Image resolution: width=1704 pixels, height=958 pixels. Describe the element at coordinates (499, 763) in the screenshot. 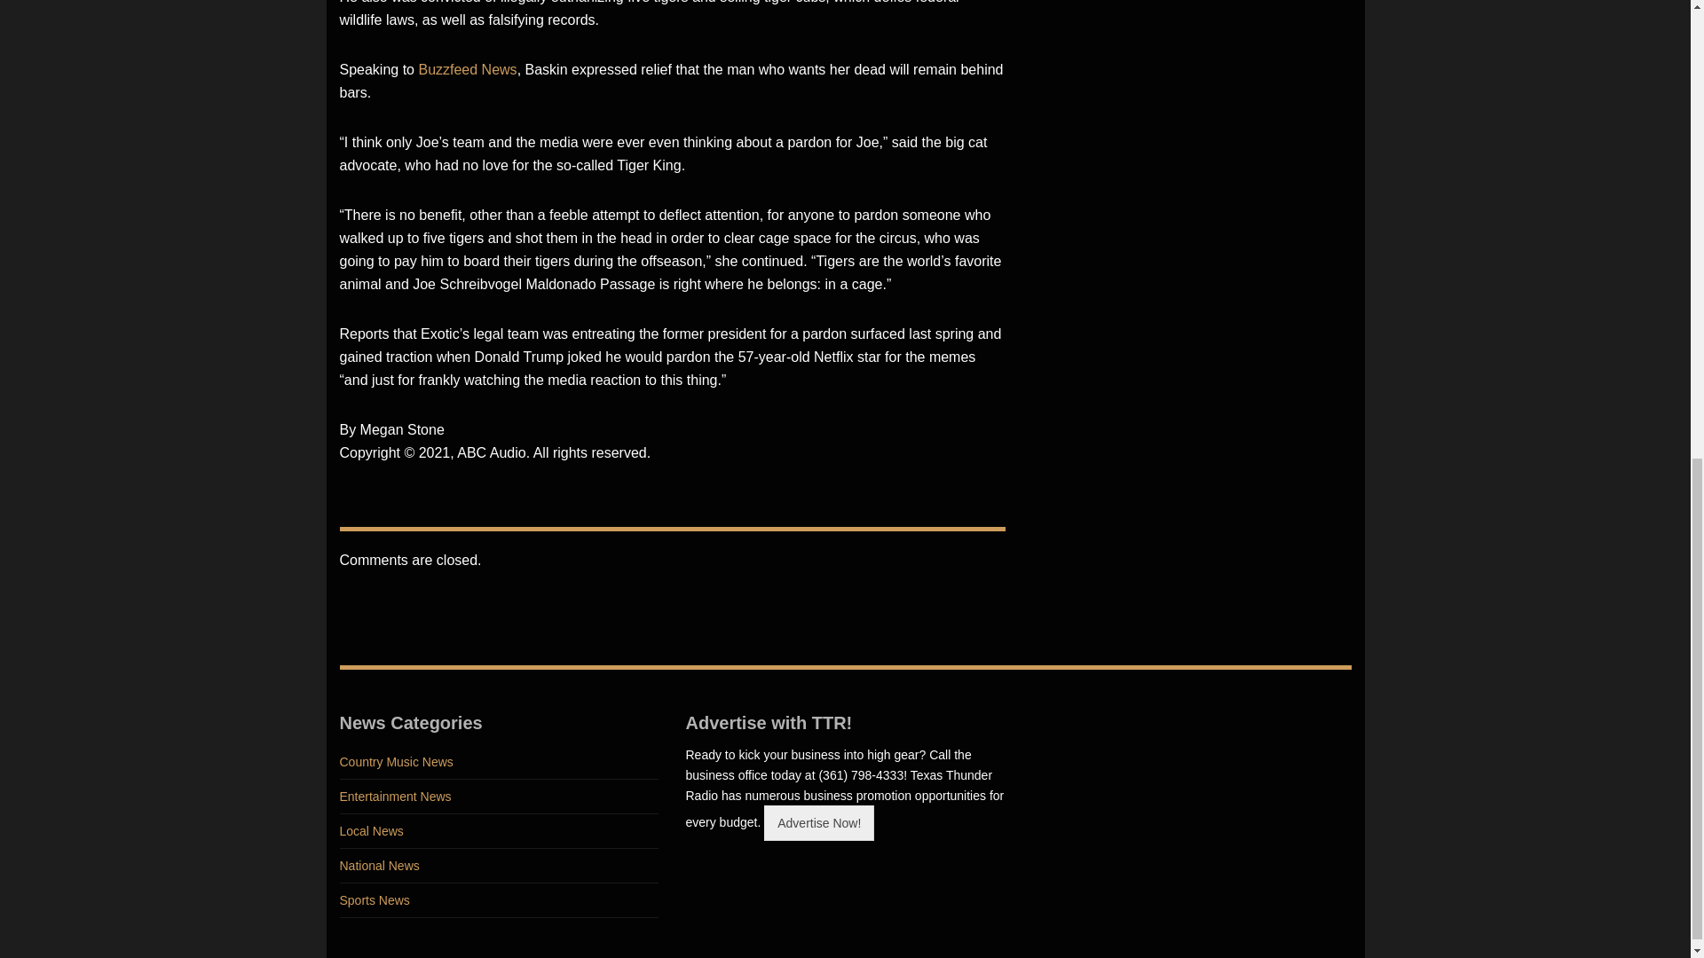

I see `Country Music News` at that location.